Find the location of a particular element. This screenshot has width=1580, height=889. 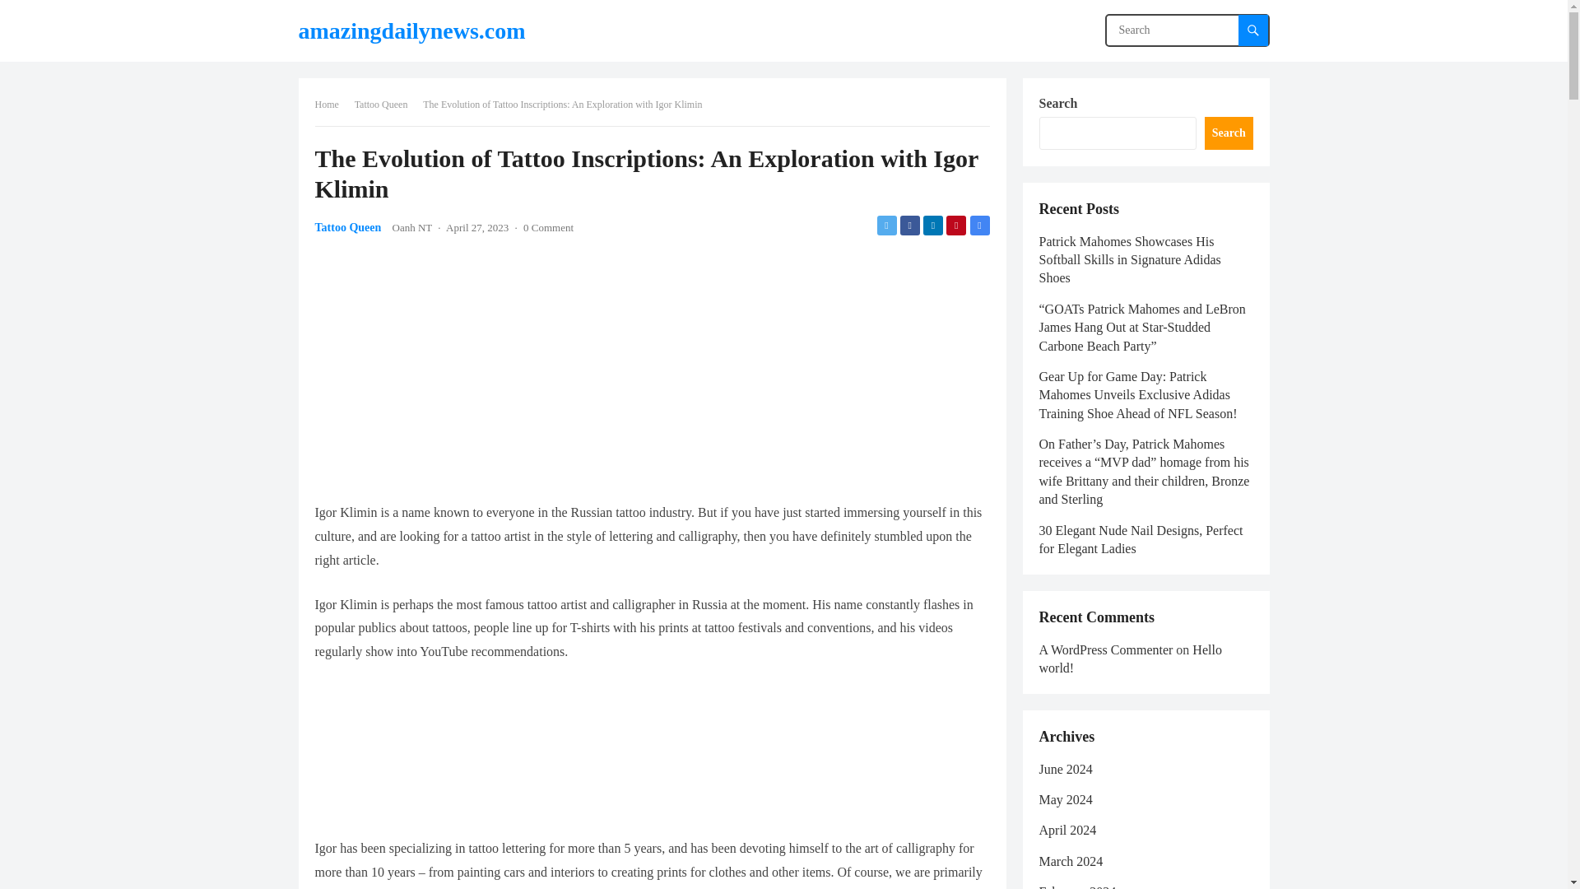

Posts by Oanh NT is located at coordinates (412, 227).